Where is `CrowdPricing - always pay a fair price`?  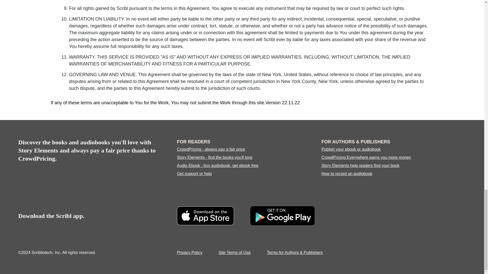 CrowdPricing - always pay a fair price is located at coordinates (211, 149).